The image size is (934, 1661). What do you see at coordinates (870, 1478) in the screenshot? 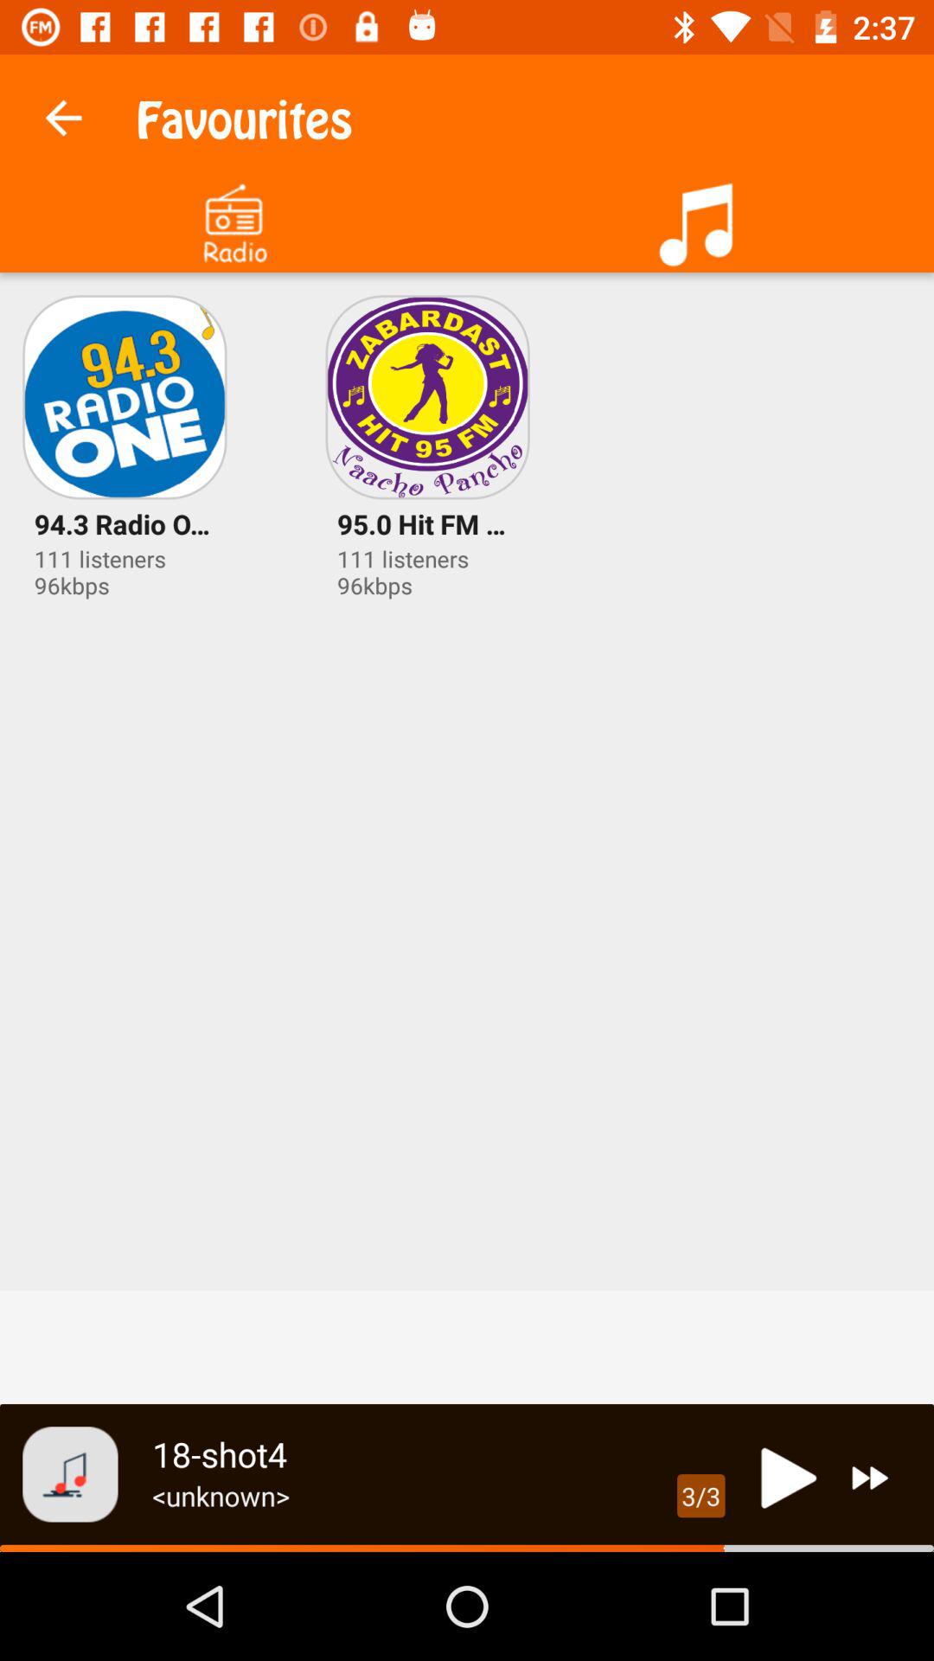
I see `go to next` at bounding box center [870, 1478].